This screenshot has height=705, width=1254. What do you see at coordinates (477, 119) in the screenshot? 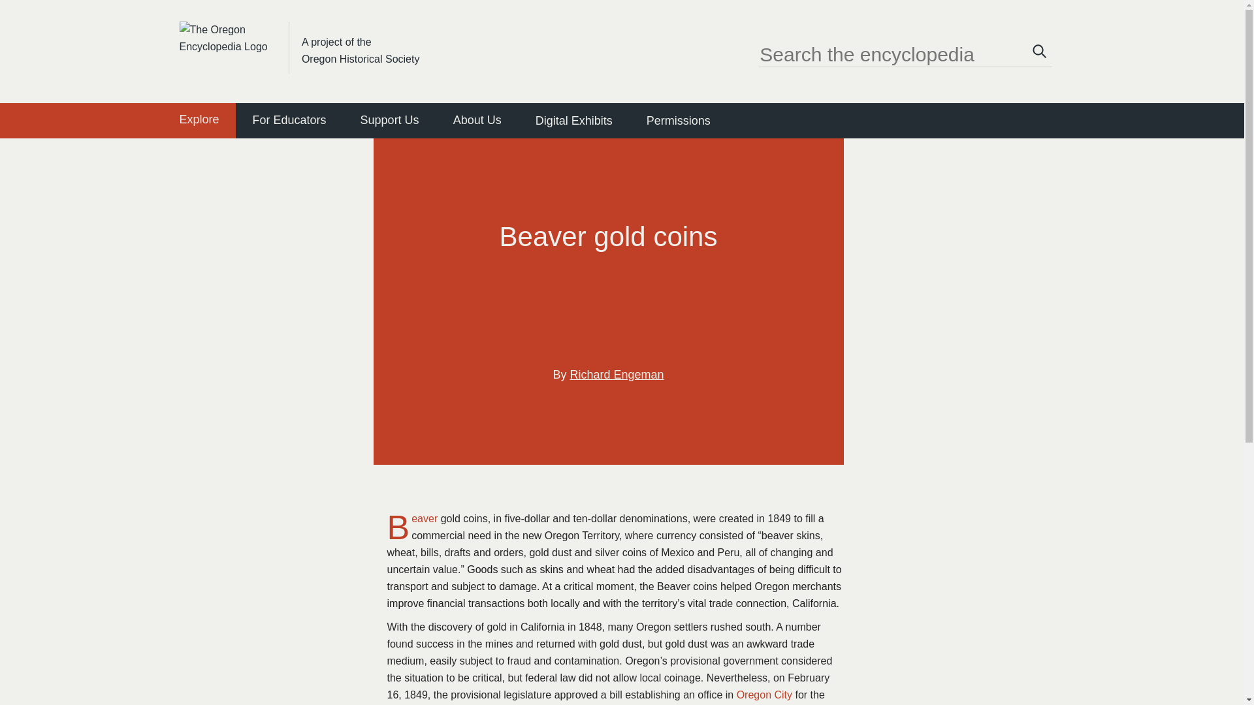
I see `About Us` at bounding box center [477, 119].